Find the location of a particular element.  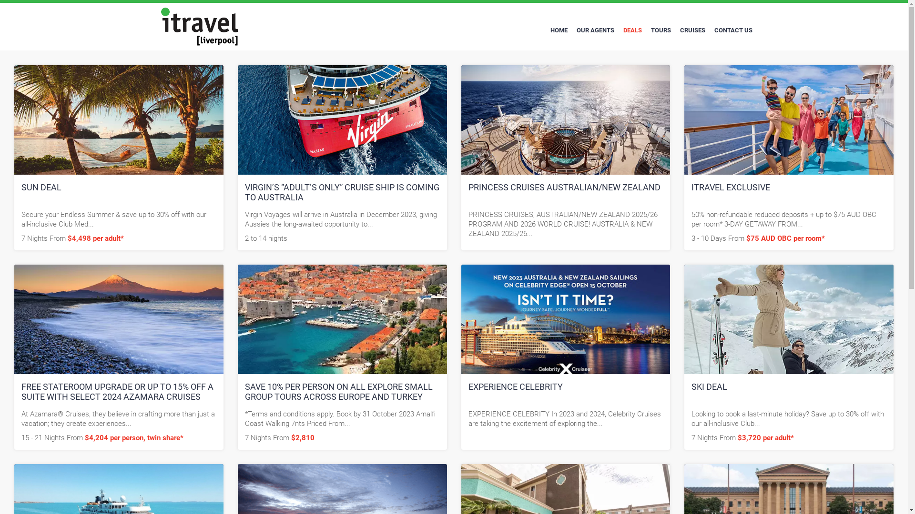

itravelliverpool.com.au-logo is located at coordinates (200, 27).